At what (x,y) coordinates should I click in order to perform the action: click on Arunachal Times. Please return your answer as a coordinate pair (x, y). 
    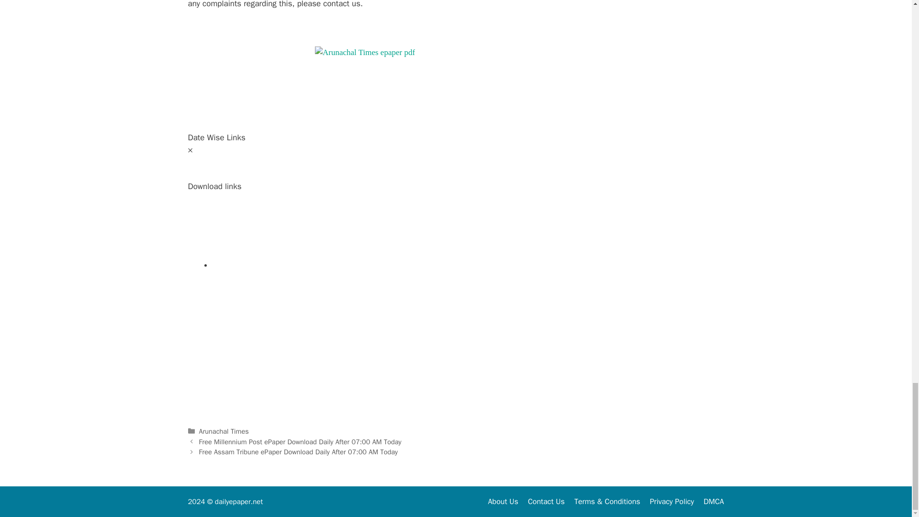
    Looking at the image, I should click on (224, 431).